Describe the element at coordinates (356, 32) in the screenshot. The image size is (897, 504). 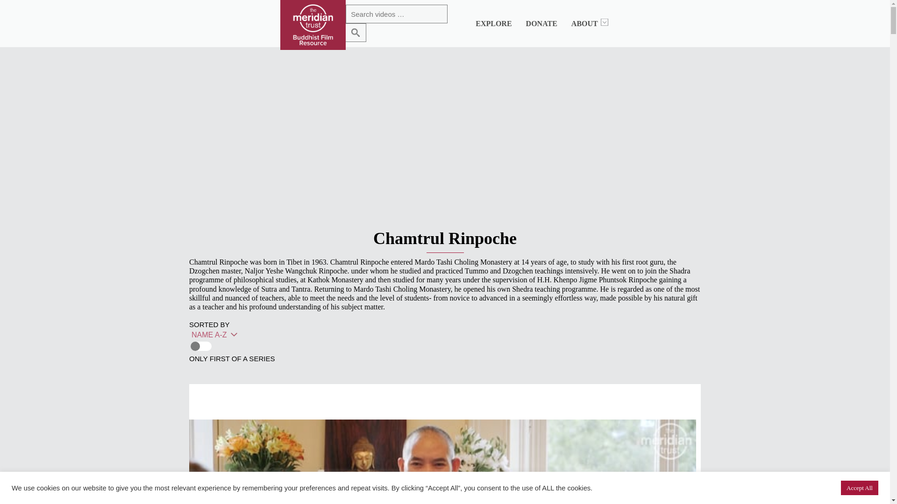
I see `Submit` at that location.